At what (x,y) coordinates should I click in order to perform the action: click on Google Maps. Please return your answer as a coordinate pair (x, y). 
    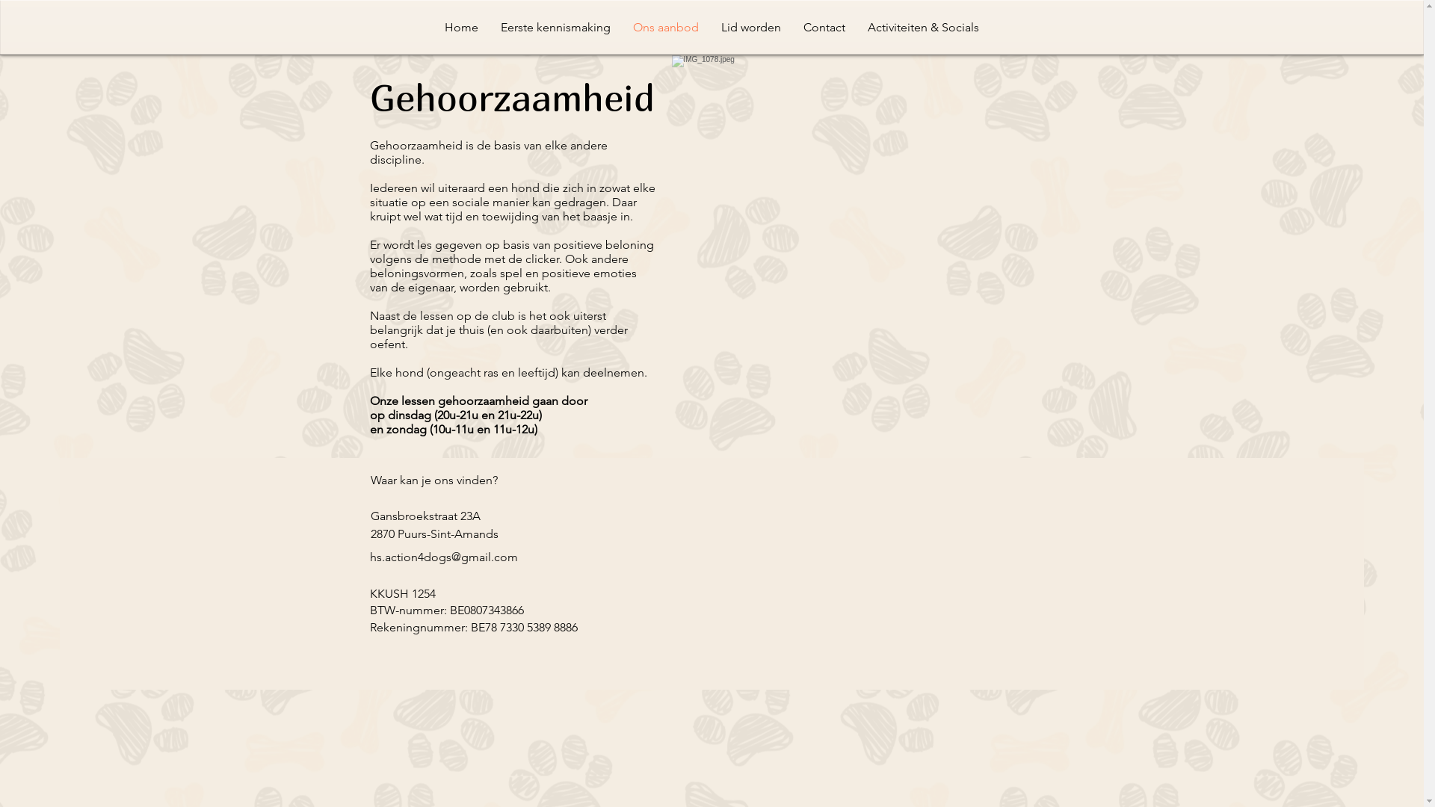
    Looking at the image, I should click on (780, 558).